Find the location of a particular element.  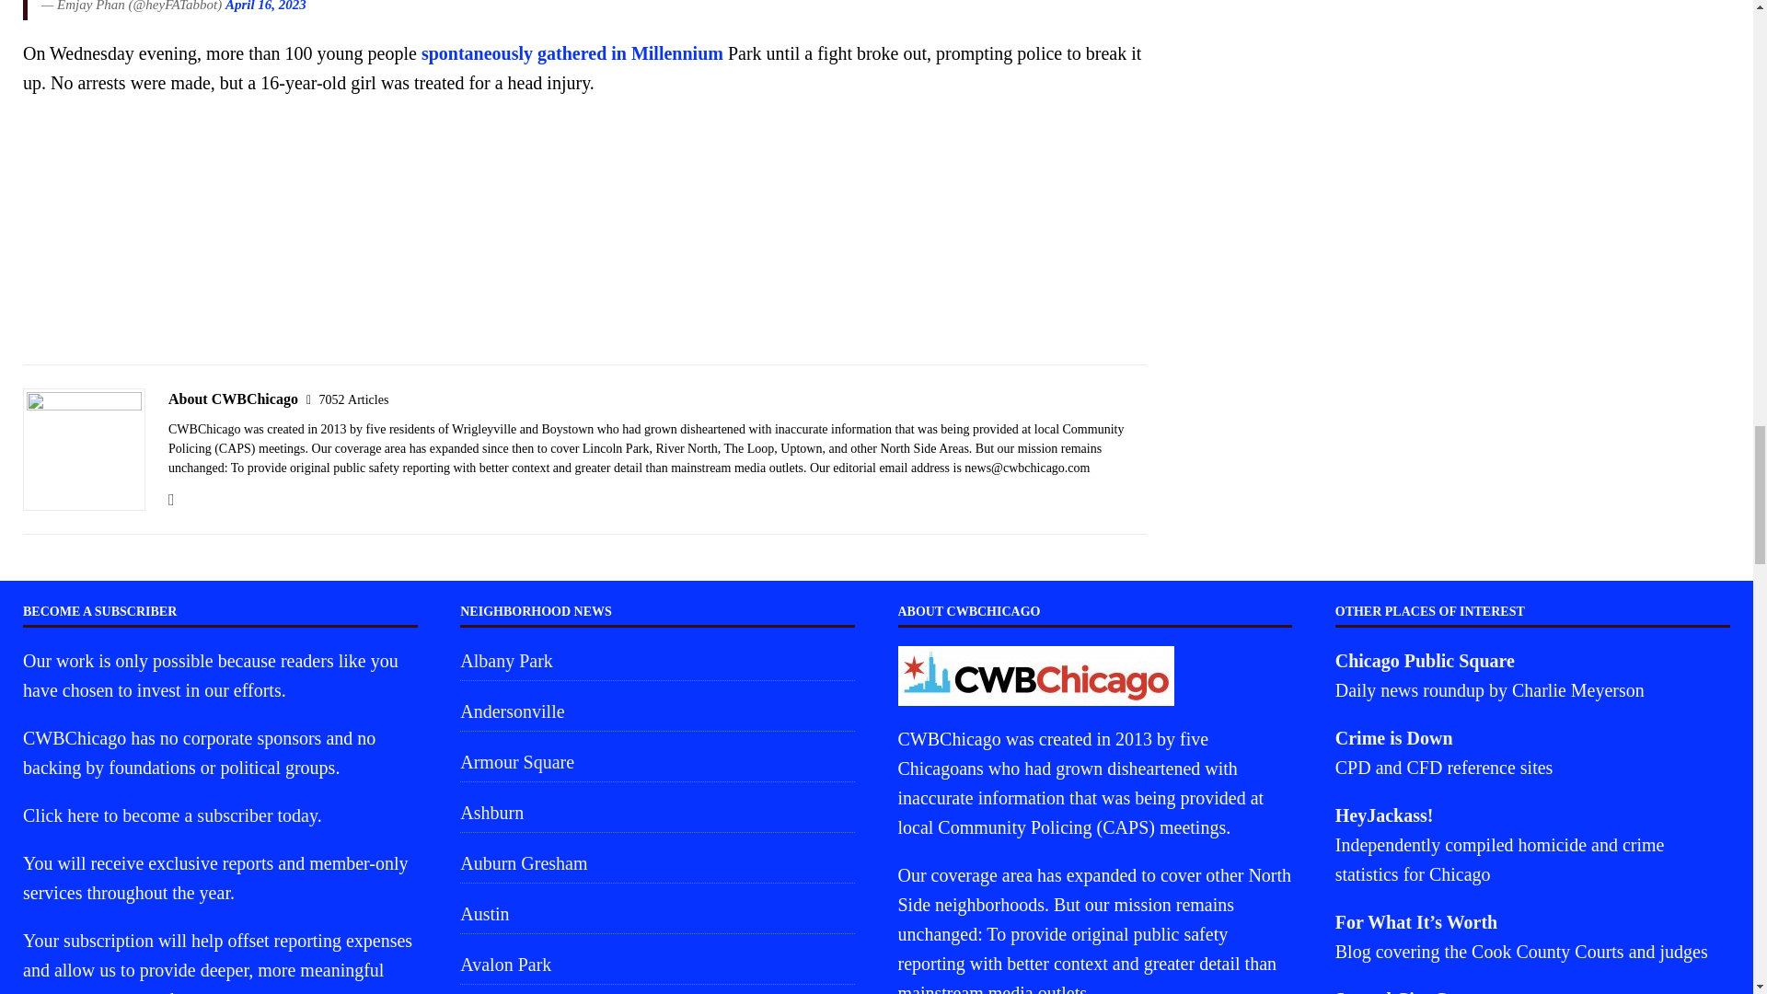

Ashburn is located at coordinates (657, 812).